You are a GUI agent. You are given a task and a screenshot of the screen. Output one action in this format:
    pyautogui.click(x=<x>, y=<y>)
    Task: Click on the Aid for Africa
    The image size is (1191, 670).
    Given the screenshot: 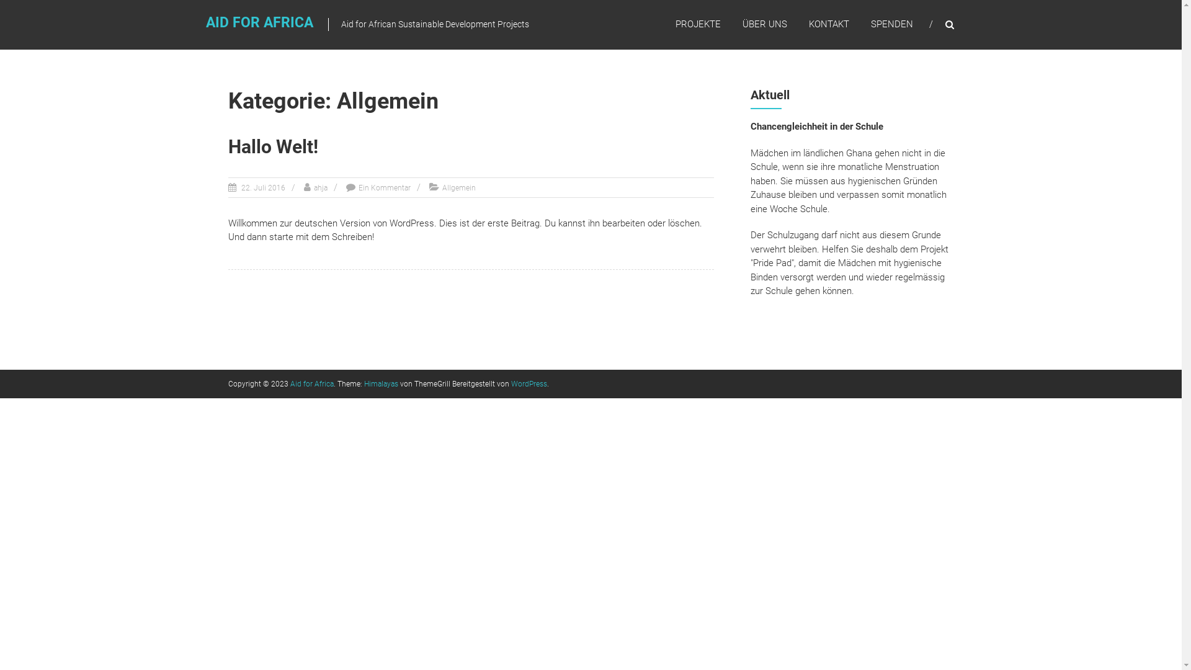 What is the action you would take?
    pyautogui.click(x=312, y=384)
    